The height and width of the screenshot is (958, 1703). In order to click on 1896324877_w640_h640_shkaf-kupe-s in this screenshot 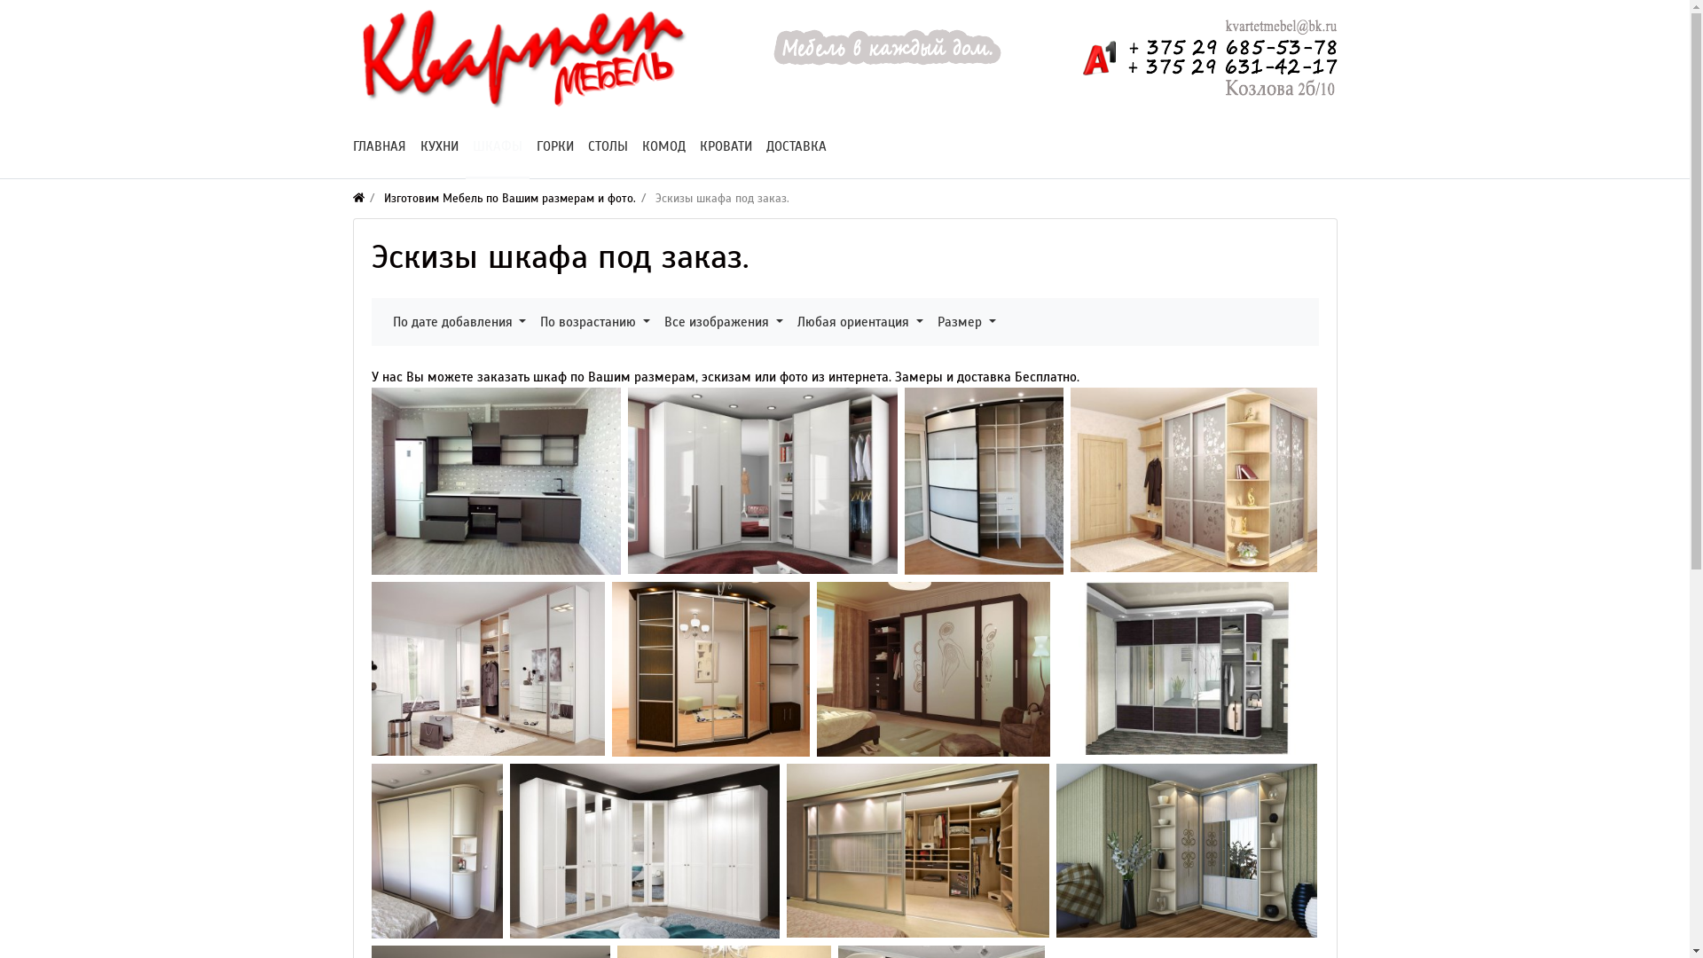, I will do `click(436, 852)`.